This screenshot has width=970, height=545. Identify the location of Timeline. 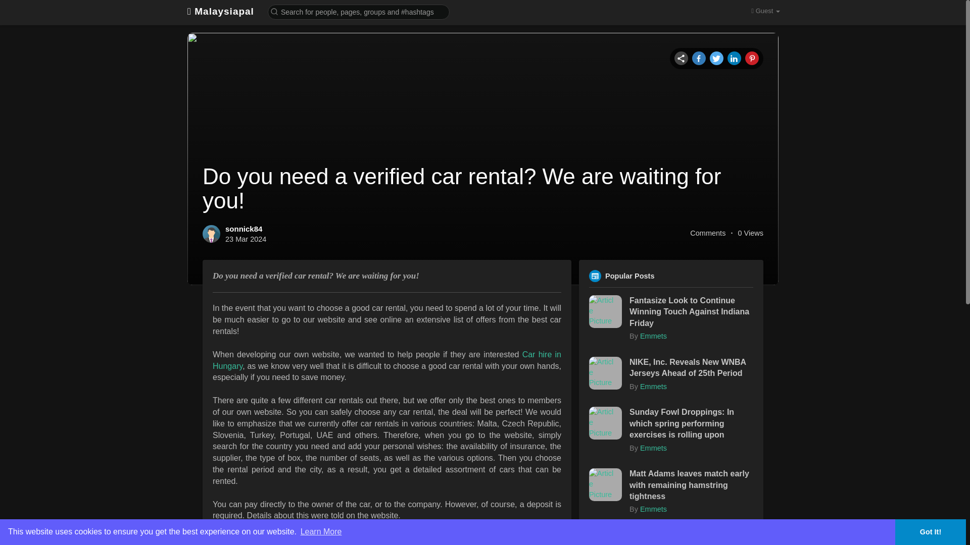
(681, 58).